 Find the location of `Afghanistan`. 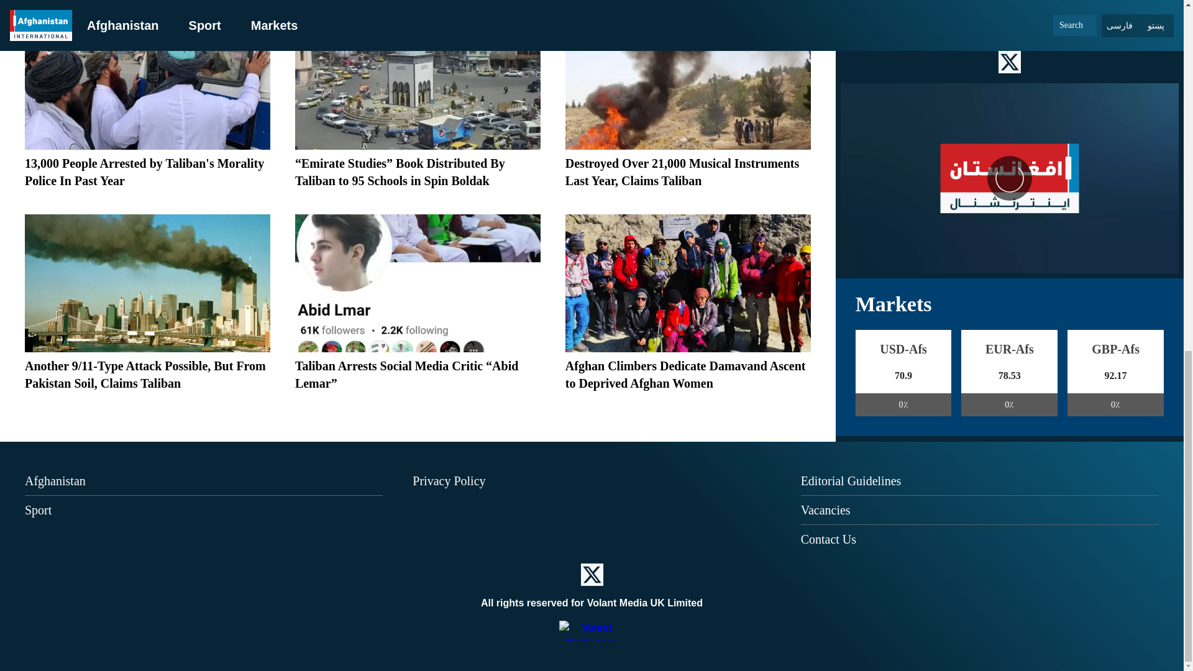

Afghanistan is located at coordinates (55, 481).